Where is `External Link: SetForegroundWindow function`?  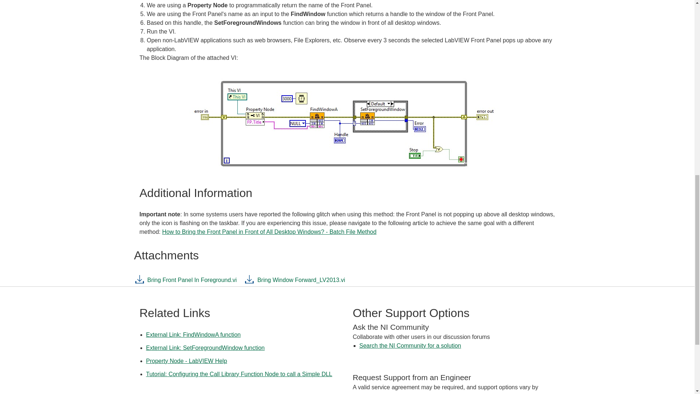 External Link: SetForegroundWindow function is located at coordinates (205, 348).